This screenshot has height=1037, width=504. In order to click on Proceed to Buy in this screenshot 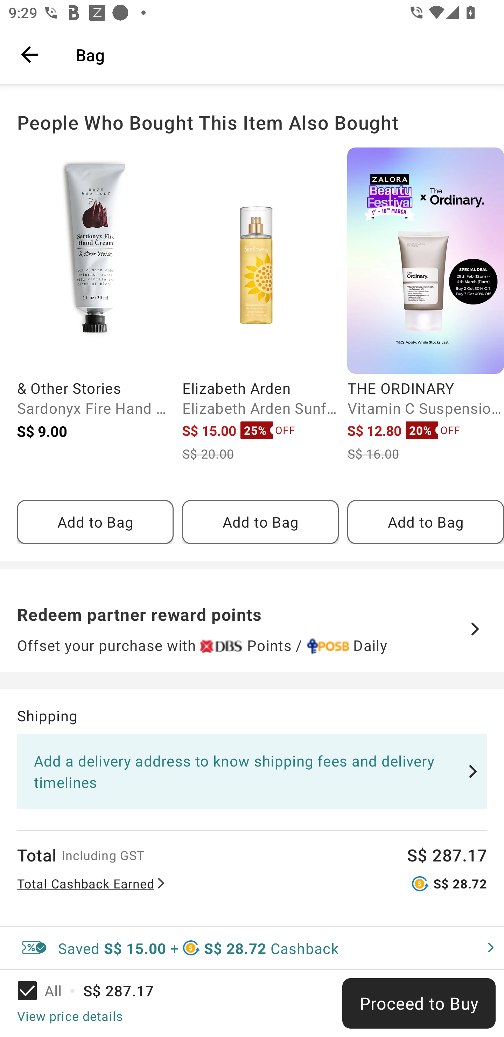, I will do `click(419, 1003)`.